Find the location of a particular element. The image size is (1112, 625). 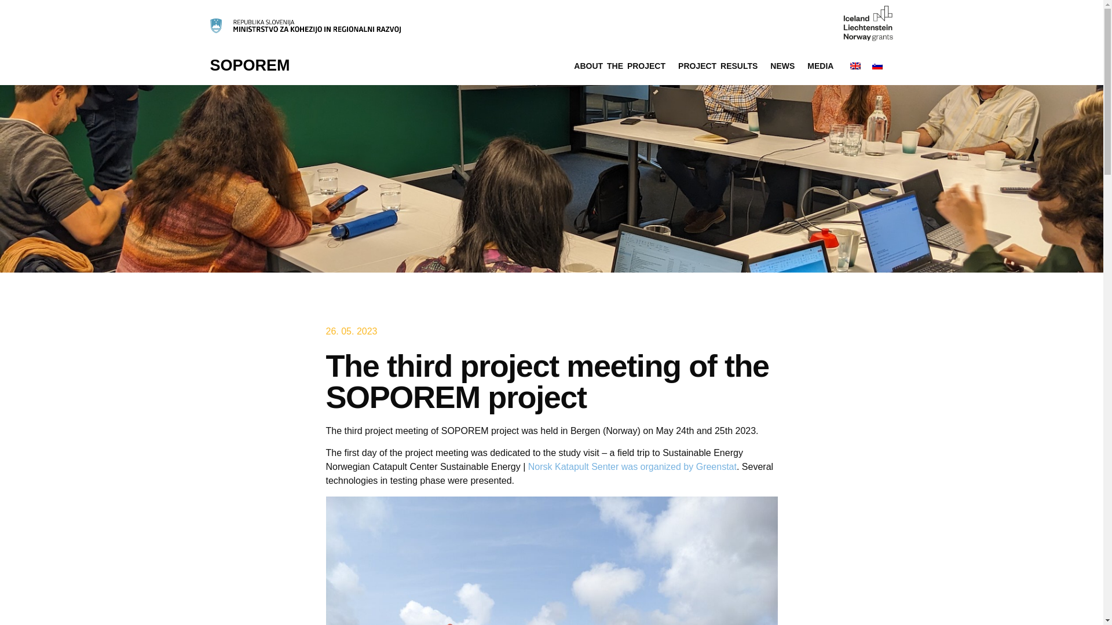

PROJECT RESULTS is located at coordinates (718, 66).